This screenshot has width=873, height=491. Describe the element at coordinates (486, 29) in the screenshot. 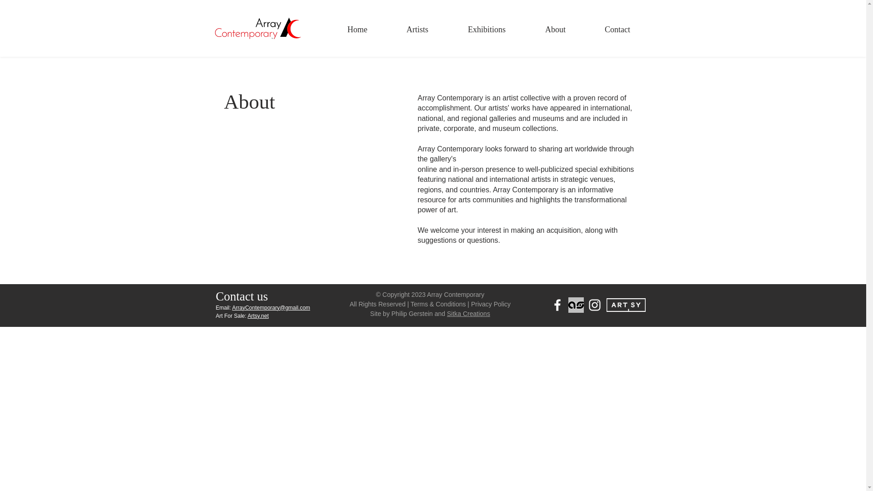

I see `Exhibitions` at that location.